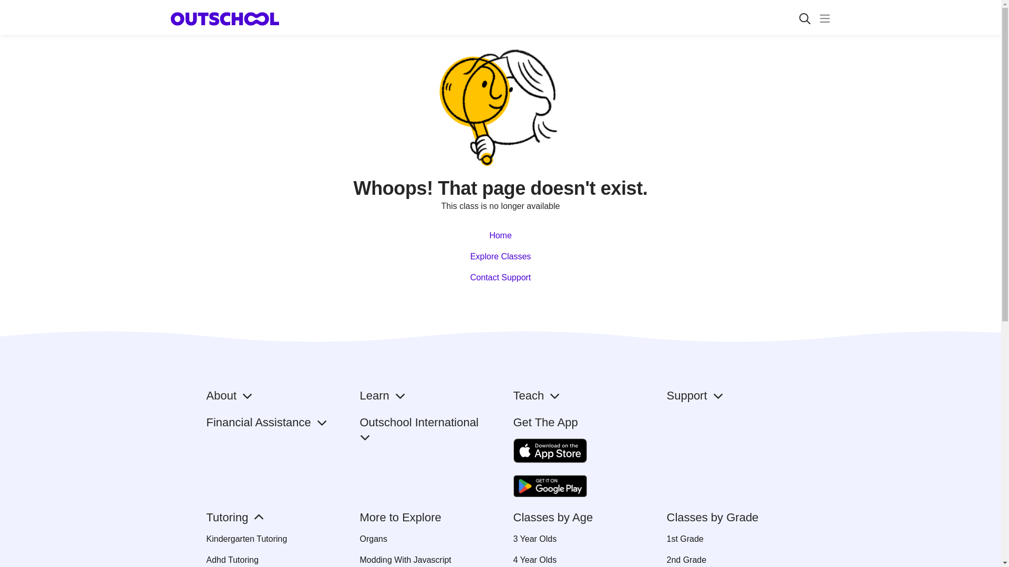 Image resolution: width=1009 pixels, height=567 pixels. Describe the element at coordinates (500, 235) in the screenshot. I see `Home` at that location.